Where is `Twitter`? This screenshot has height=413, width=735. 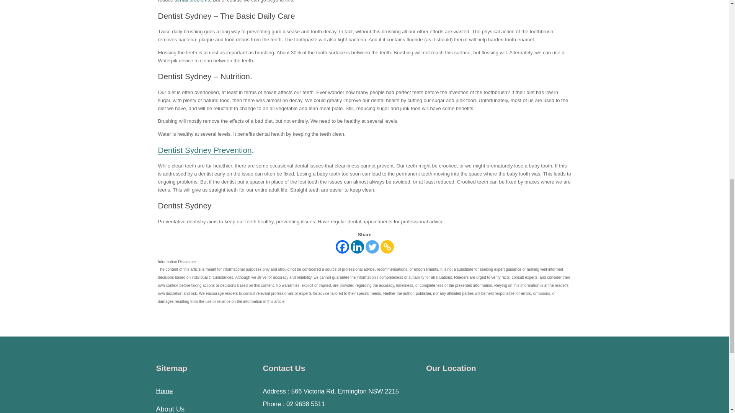 Twitter is located at coordinates (372, 247).